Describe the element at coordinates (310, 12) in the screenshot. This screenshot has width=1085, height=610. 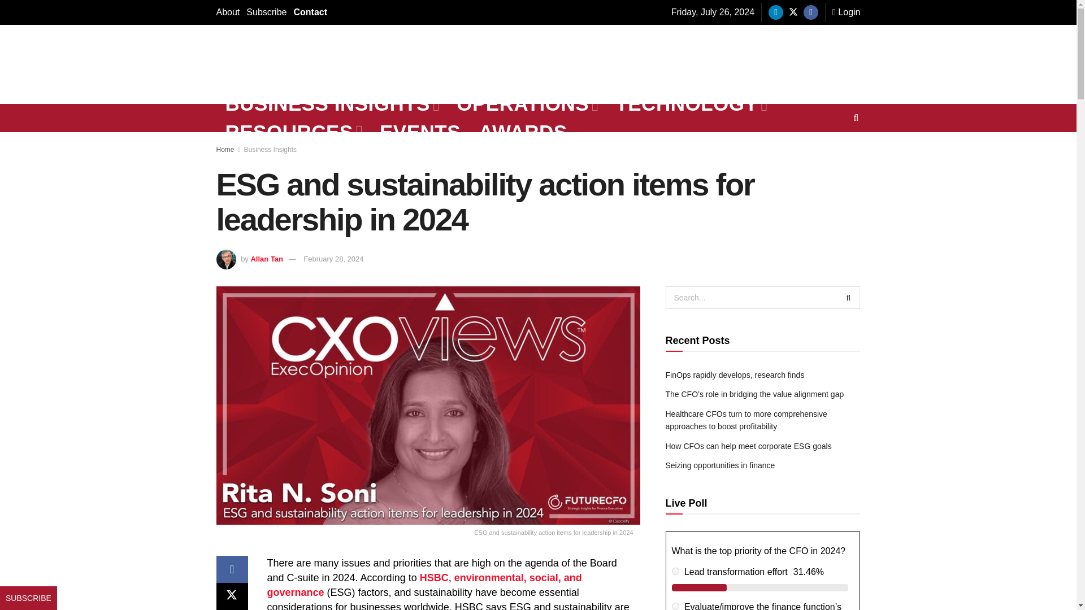
I see `Contact` at that location.